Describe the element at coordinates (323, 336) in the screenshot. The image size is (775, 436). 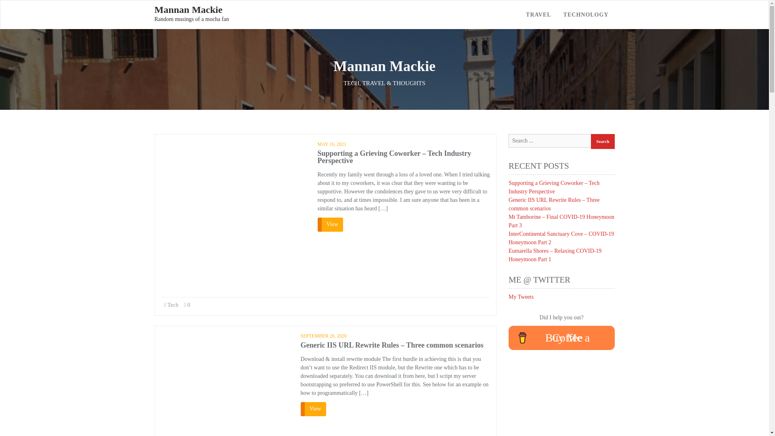
I see `SEPTEMBER 26, 2020` at that location.